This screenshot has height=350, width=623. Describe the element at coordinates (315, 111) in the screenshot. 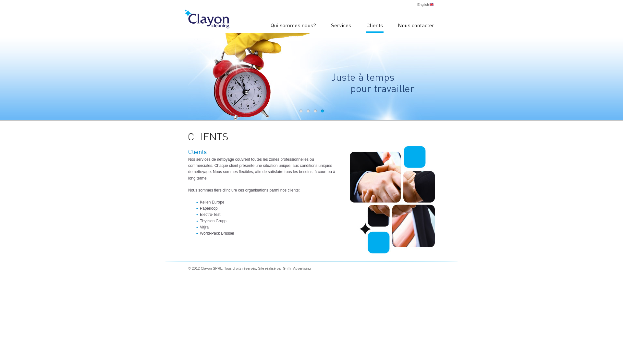

I see `3` at that location.